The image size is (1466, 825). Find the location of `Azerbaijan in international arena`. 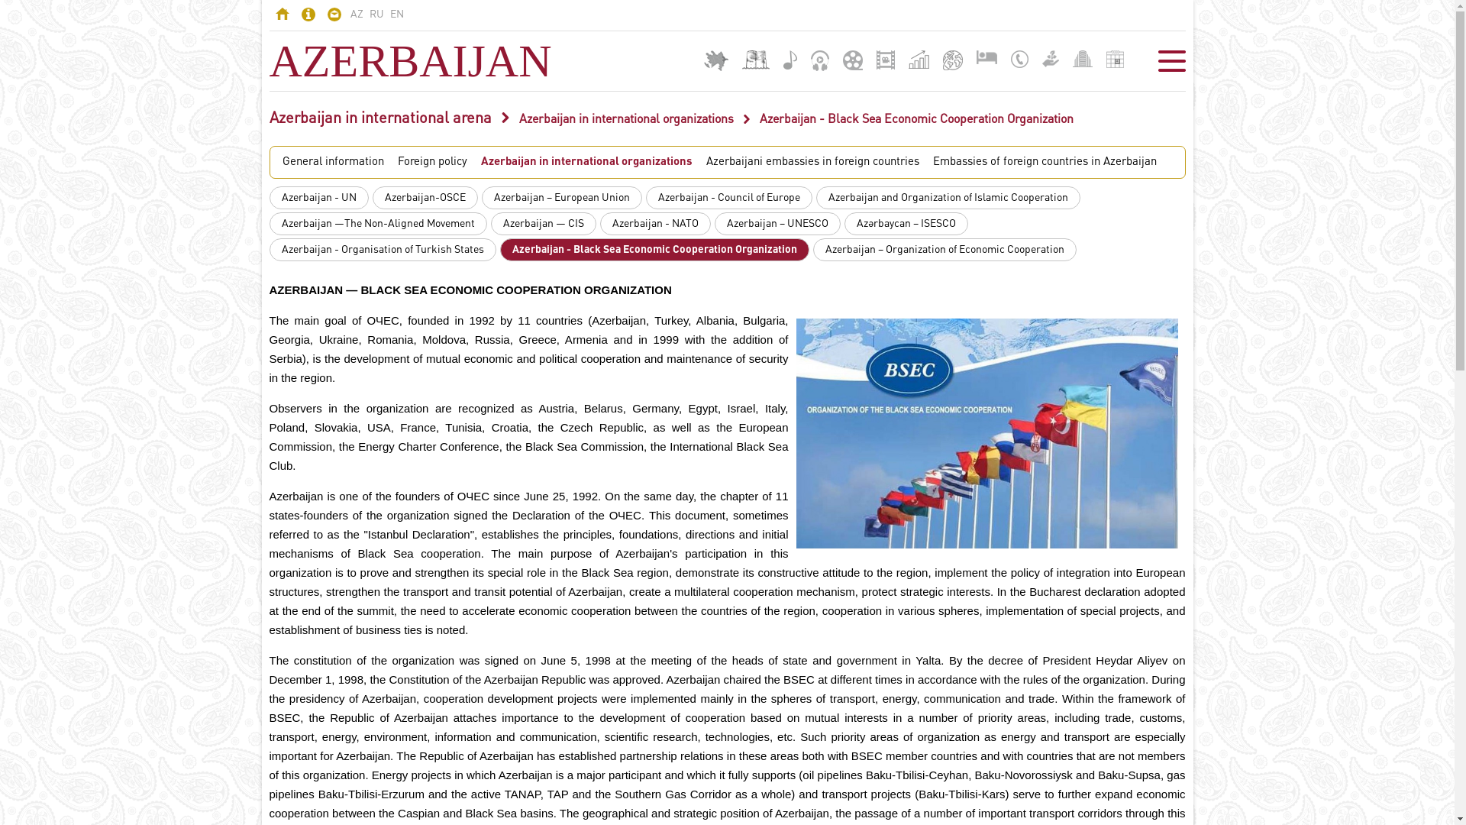

Azerbaijan in international arena is located at coordinates (380, 119).